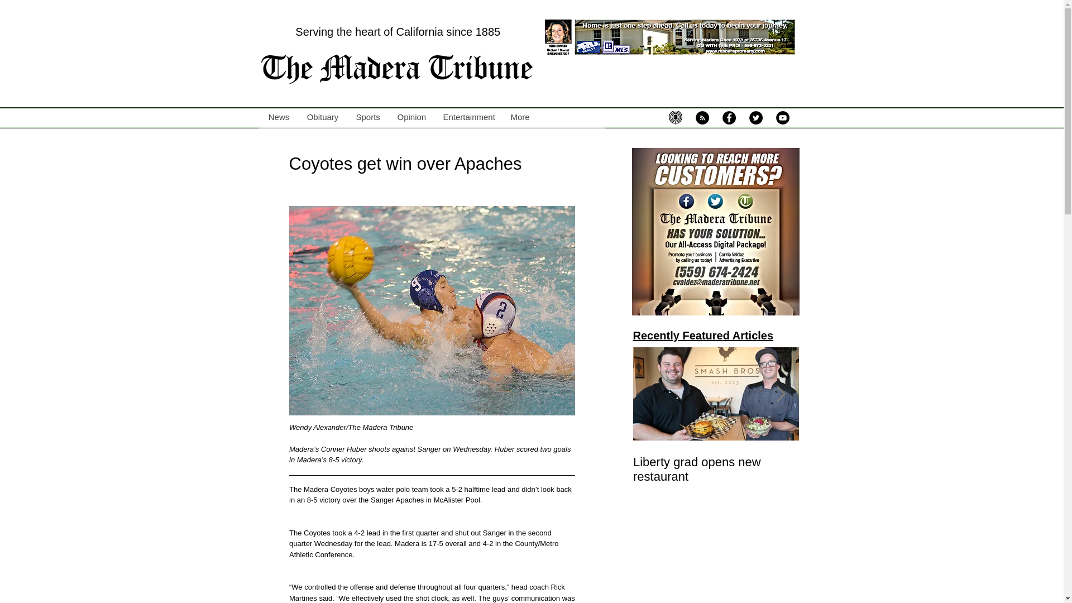 The width and height of the screenshot is (1072, 603). What do you see at coordinates (556, 141) in the screenshot?
I see `Facebook Like` at bounding box center [556, 141].